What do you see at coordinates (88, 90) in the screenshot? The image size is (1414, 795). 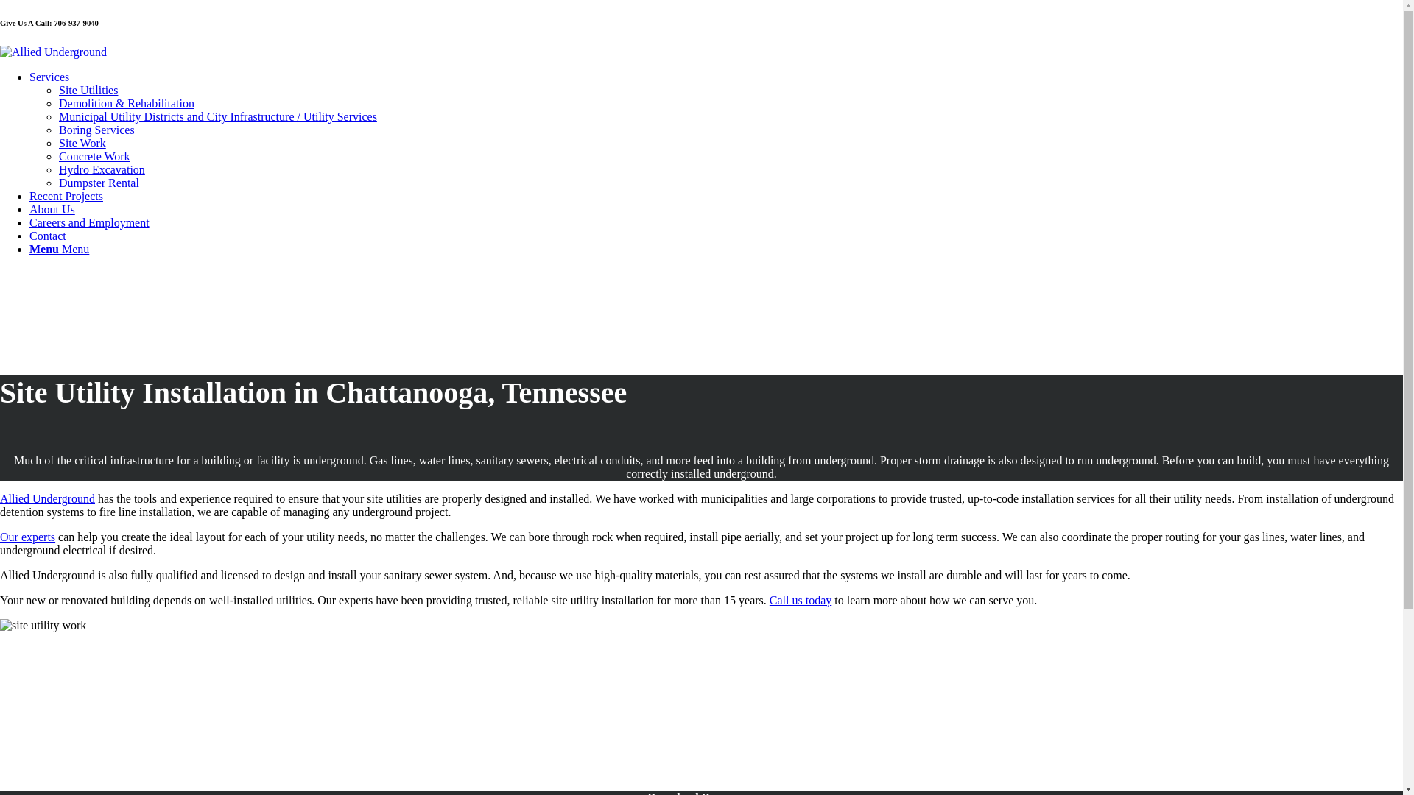 I see `Chattanooga and Southeast Area Site Utilities Service` at bounding box center [88, 90].